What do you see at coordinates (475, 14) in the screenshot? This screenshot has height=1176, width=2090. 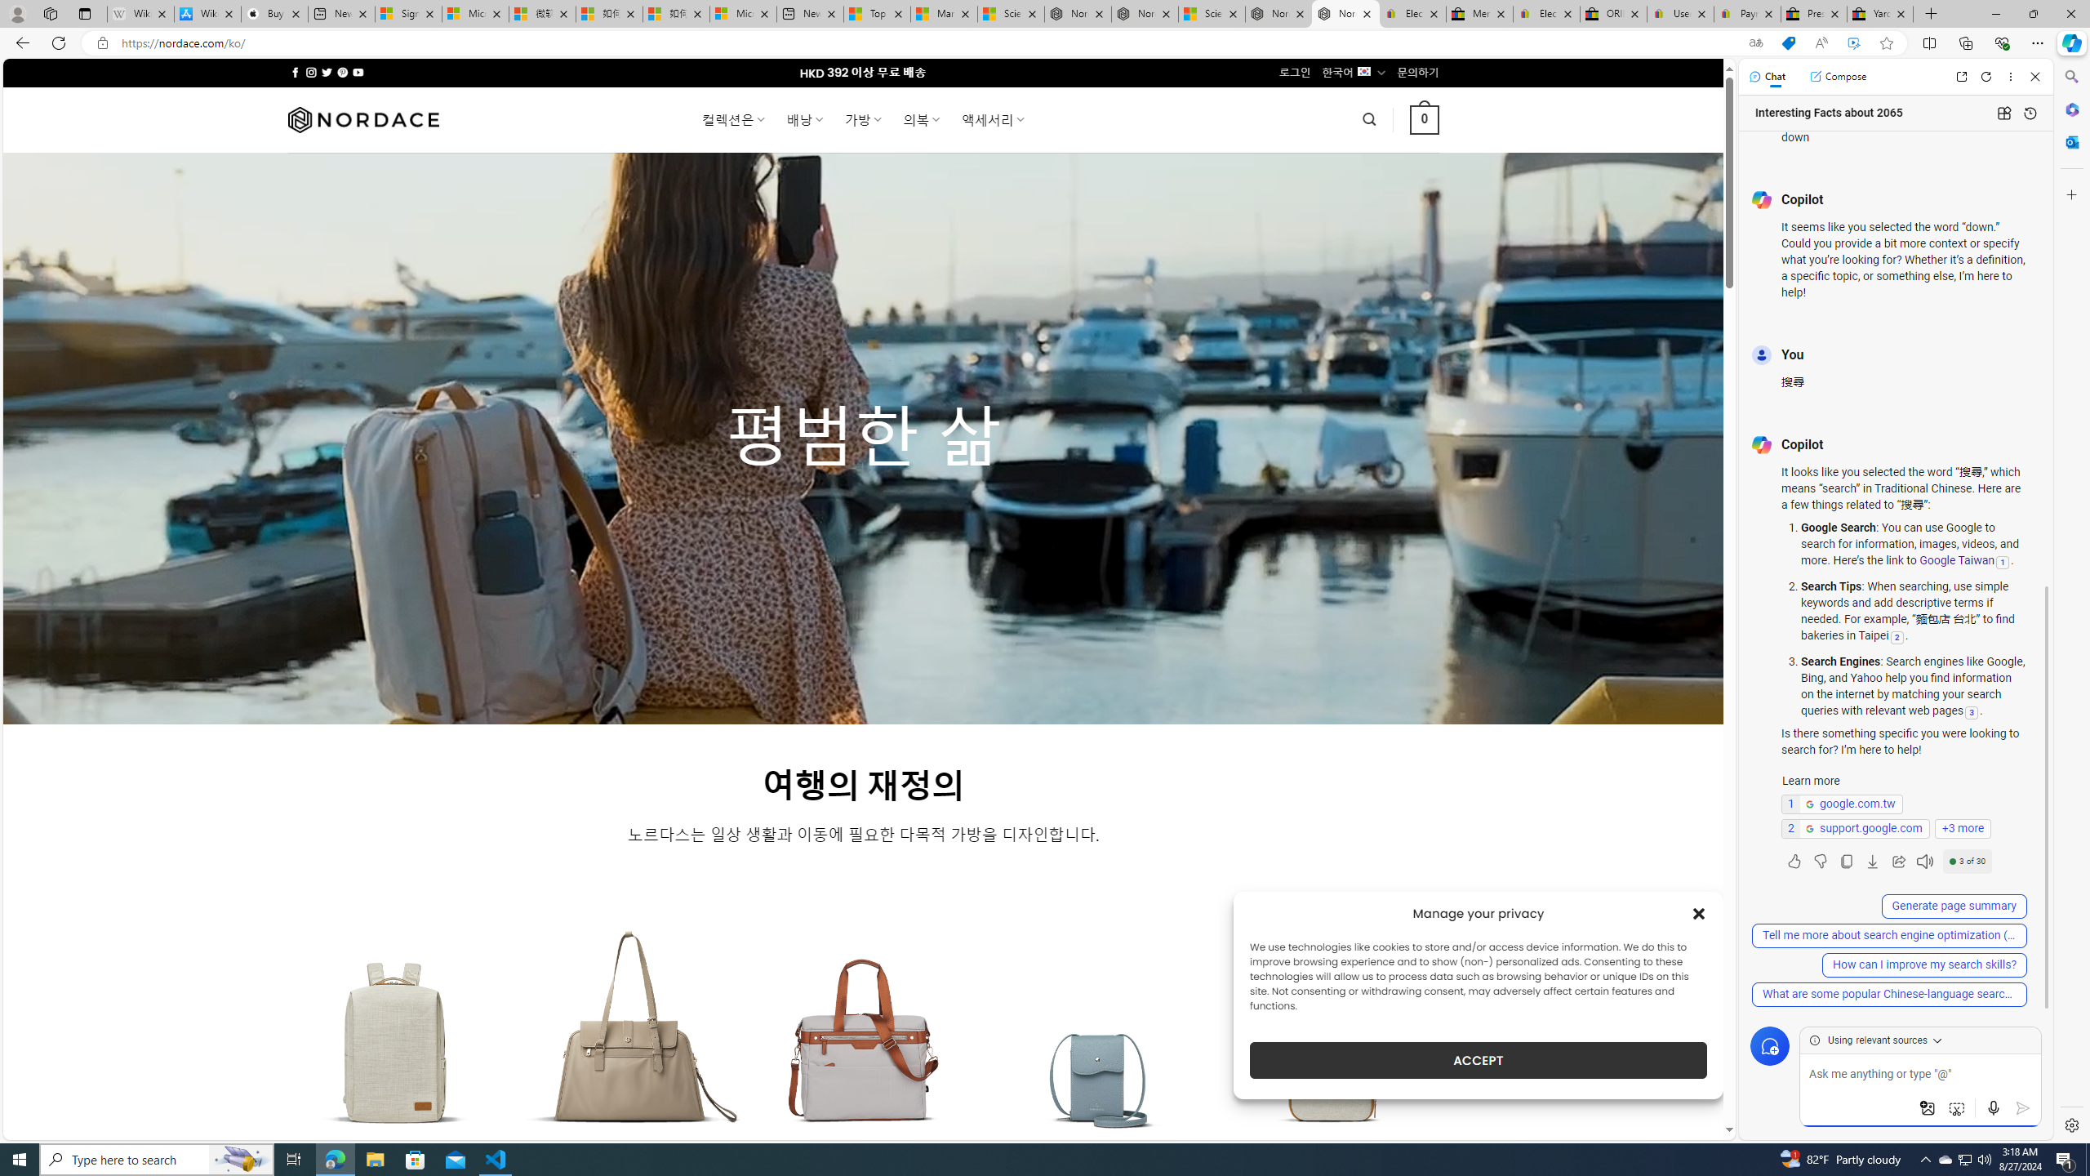 I see `Microsoft Services Agreement` at bounding box center [475, 14].